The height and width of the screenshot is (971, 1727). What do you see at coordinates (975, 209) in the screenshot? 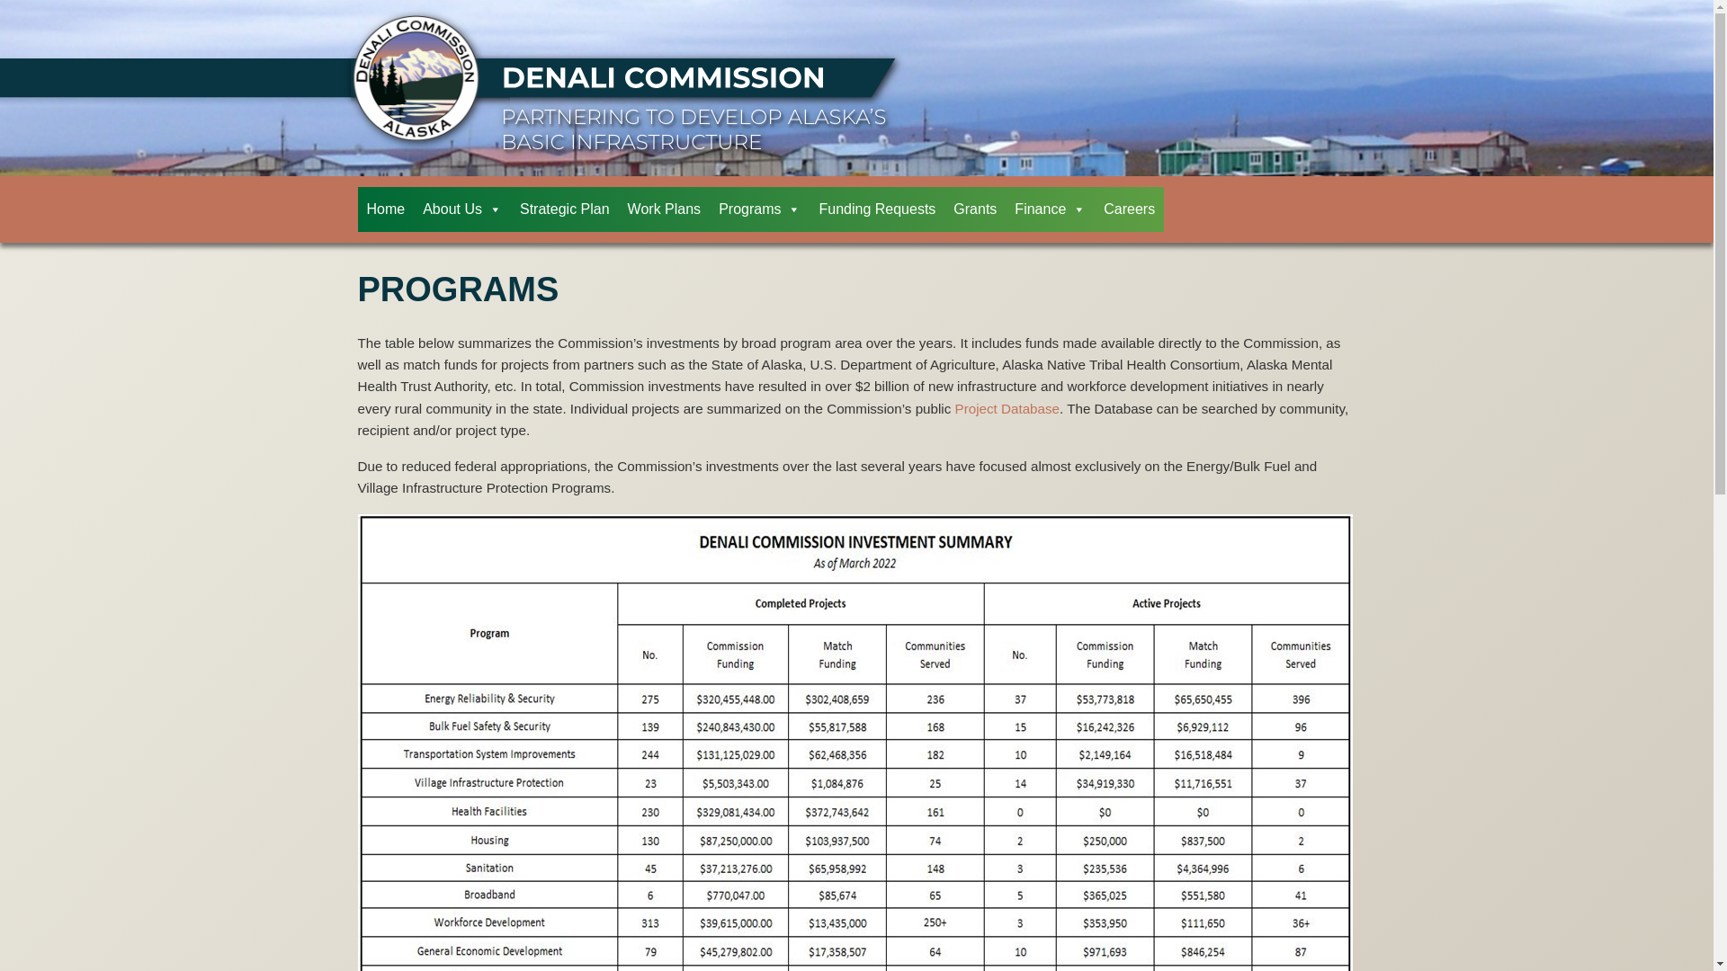
I see `Grants` at bounding box center [975, 209].